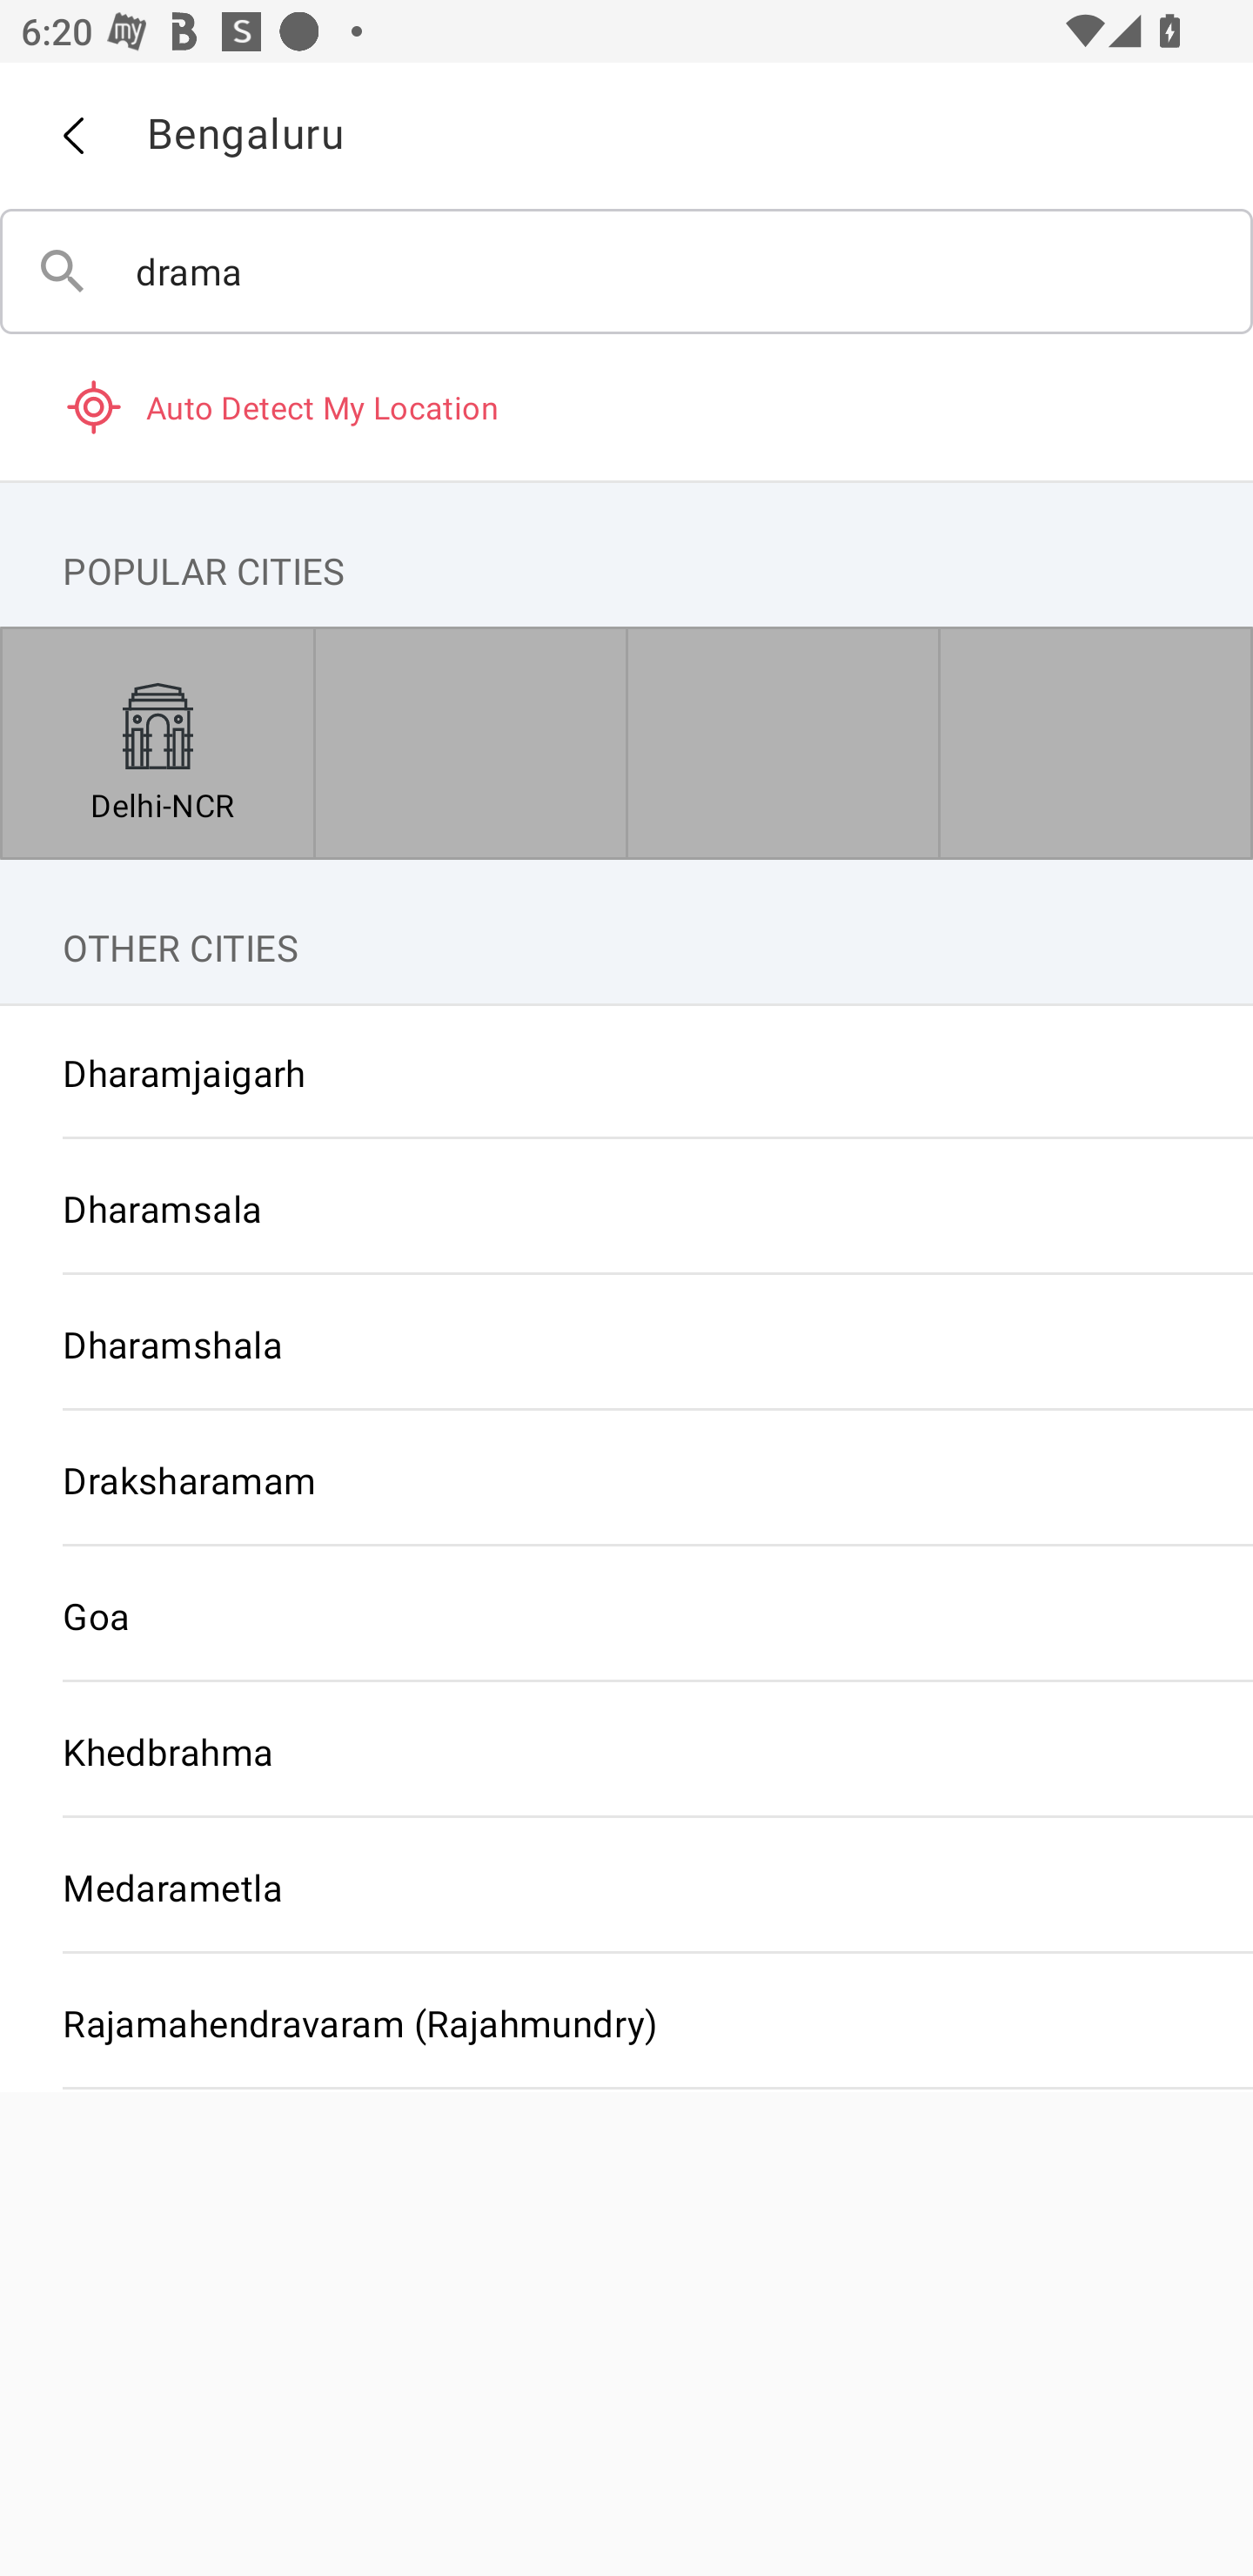 Image resolution: width=1253 pixels, height=2576 pixels. I want to click on drama, so click(626, 272).